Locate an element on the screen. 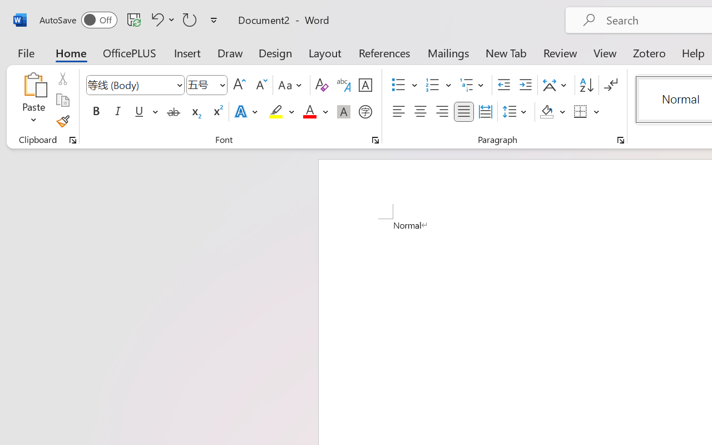 Image resolution: width=712 pixels, height=445 pixels. Asian Layout is located at coordinates (556, 85).